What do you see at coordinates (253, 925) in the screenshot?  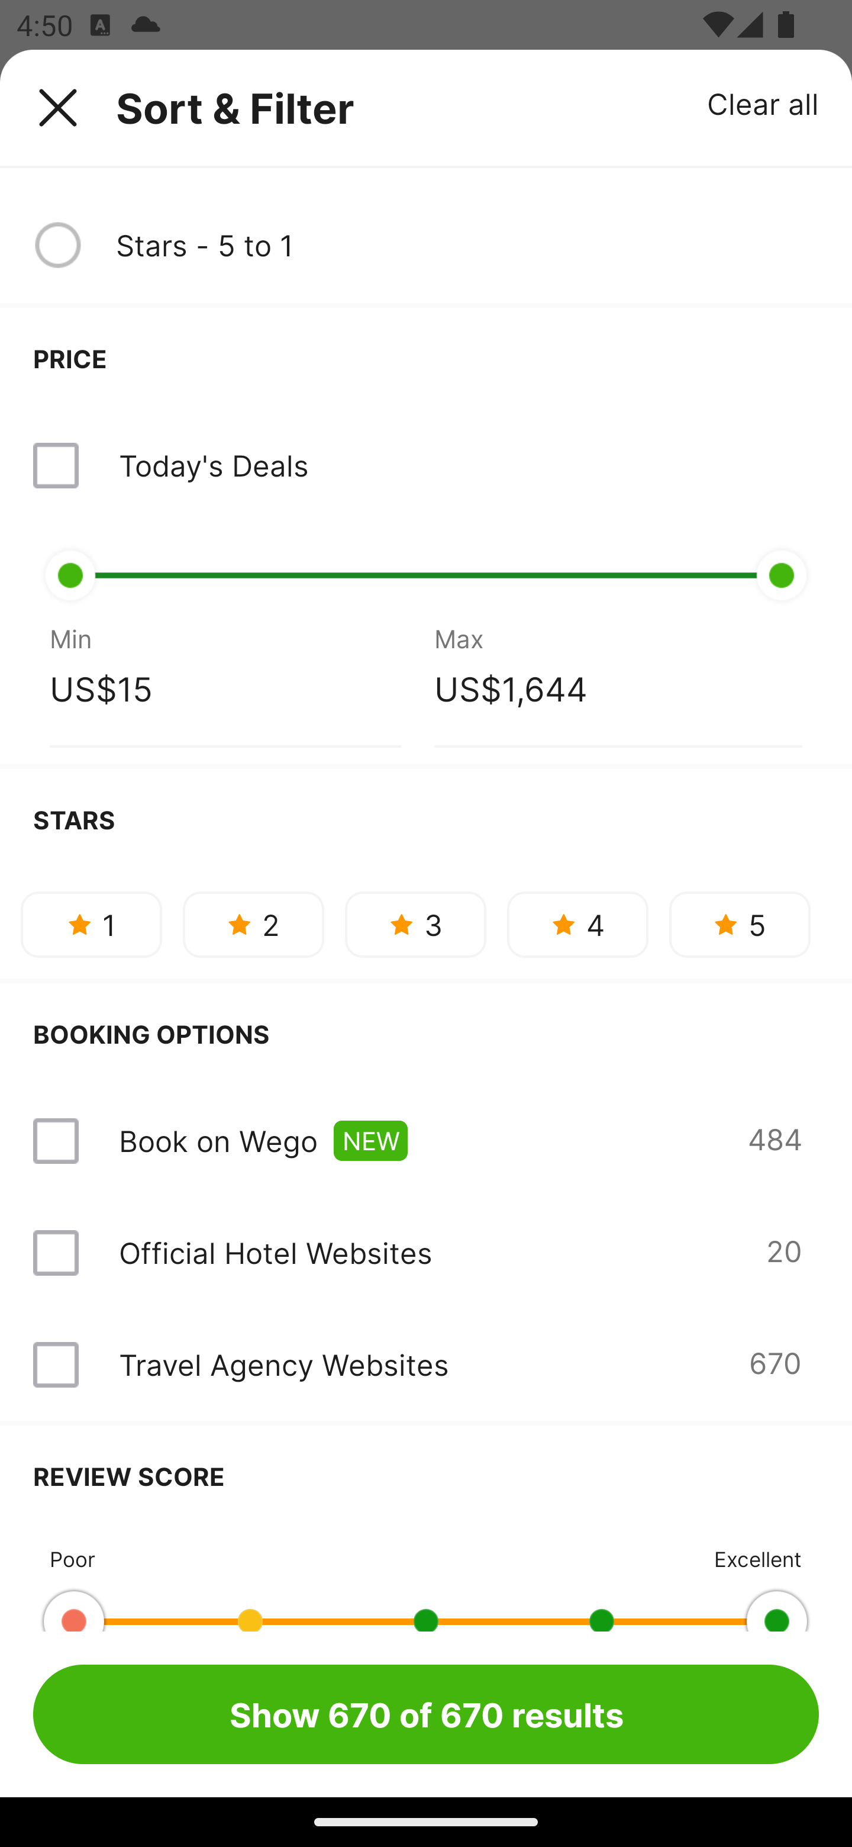 I see `2` at bounding box center [253, 925].